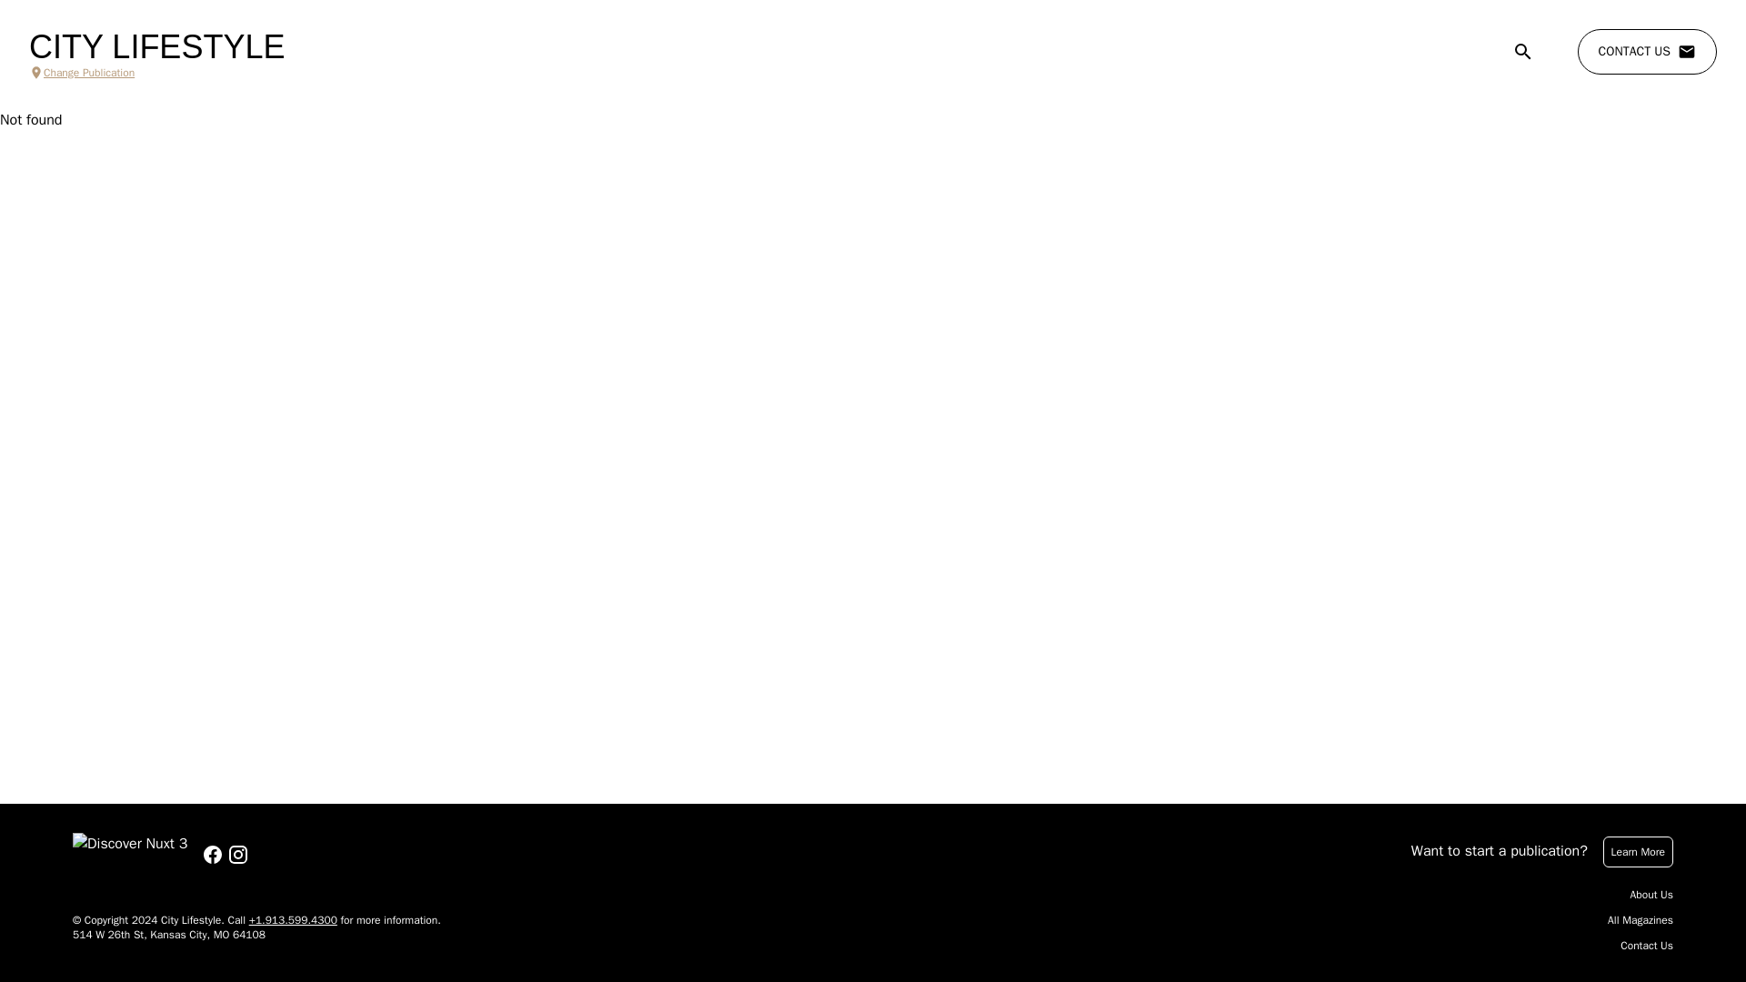 This screenshot has width=1746, height=982. What do you see at coordinates (1647, 52) in the screenshot?
I see `CONTACT US` at bounding box center [1647, 52].